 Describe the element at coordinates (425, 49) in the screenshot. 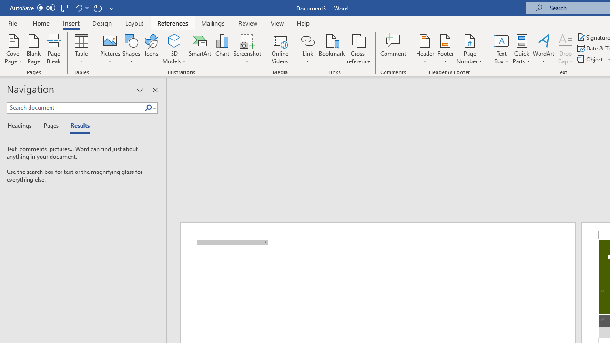

I see `Header` at that location.